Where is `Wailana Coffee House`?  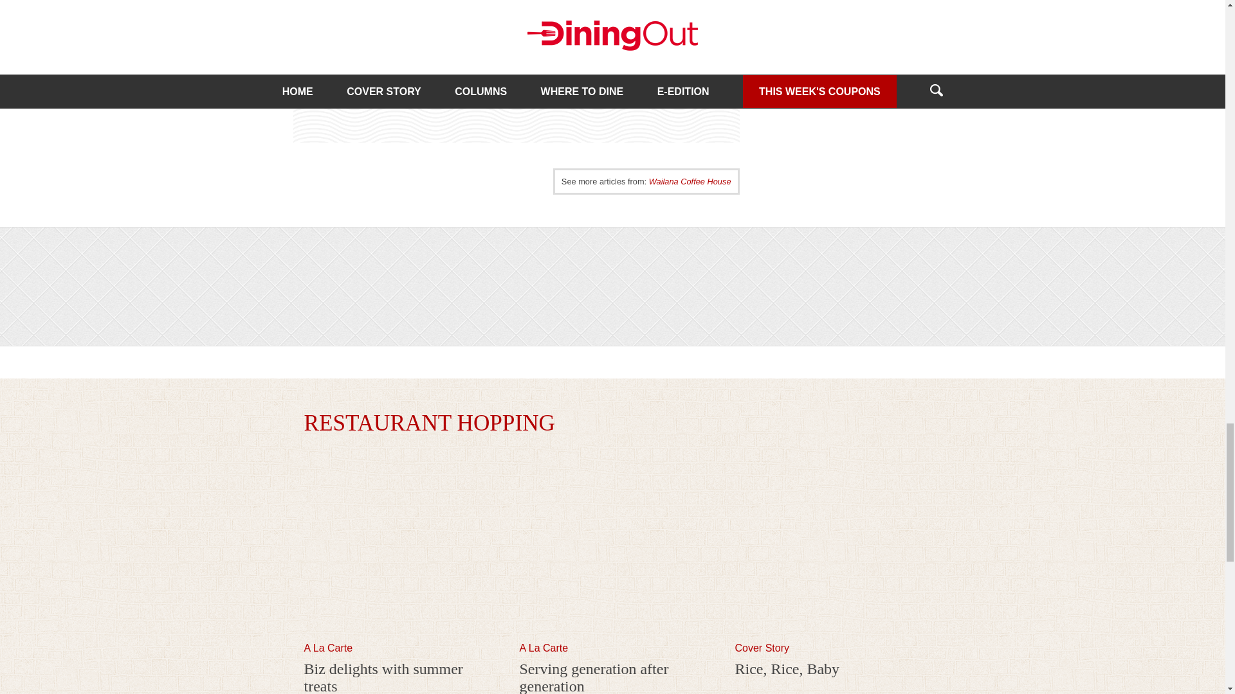
Wailana Coffee House is located at coordinates (690, 181).